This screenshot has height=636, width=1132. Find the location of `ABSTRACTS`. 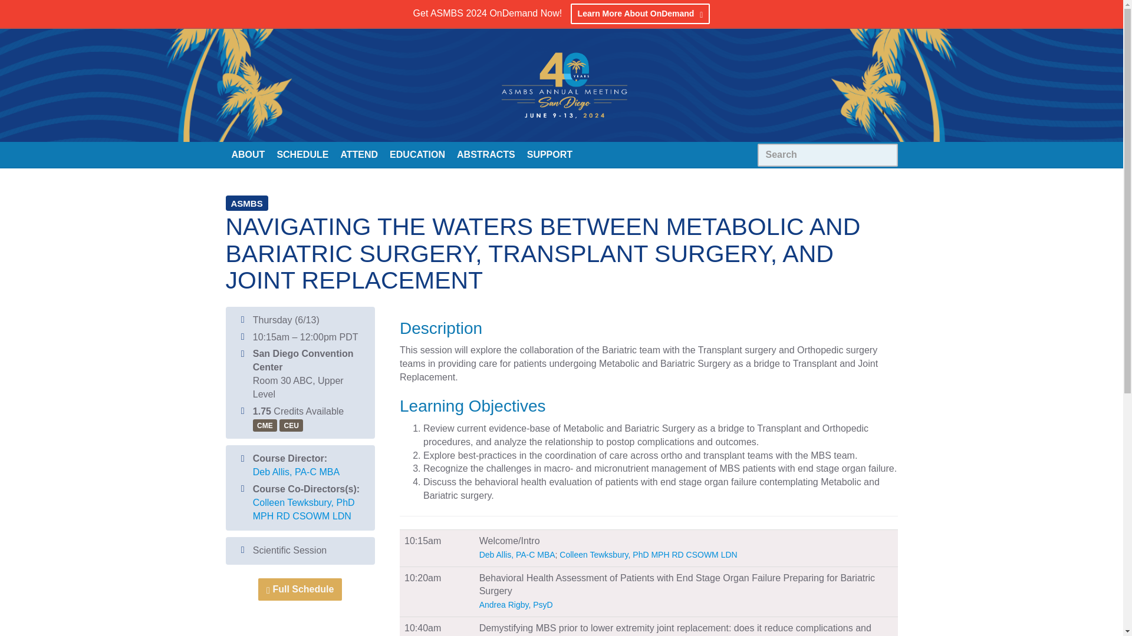

ABSTRACTS is located at coordinates (486, 154).